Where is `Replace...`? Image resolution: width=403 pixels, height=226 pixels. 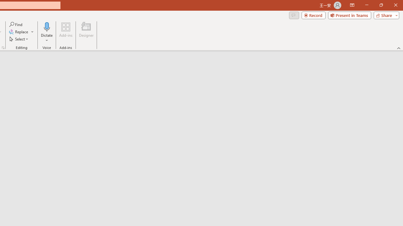 Replace... is located at coordinates (21, 32).